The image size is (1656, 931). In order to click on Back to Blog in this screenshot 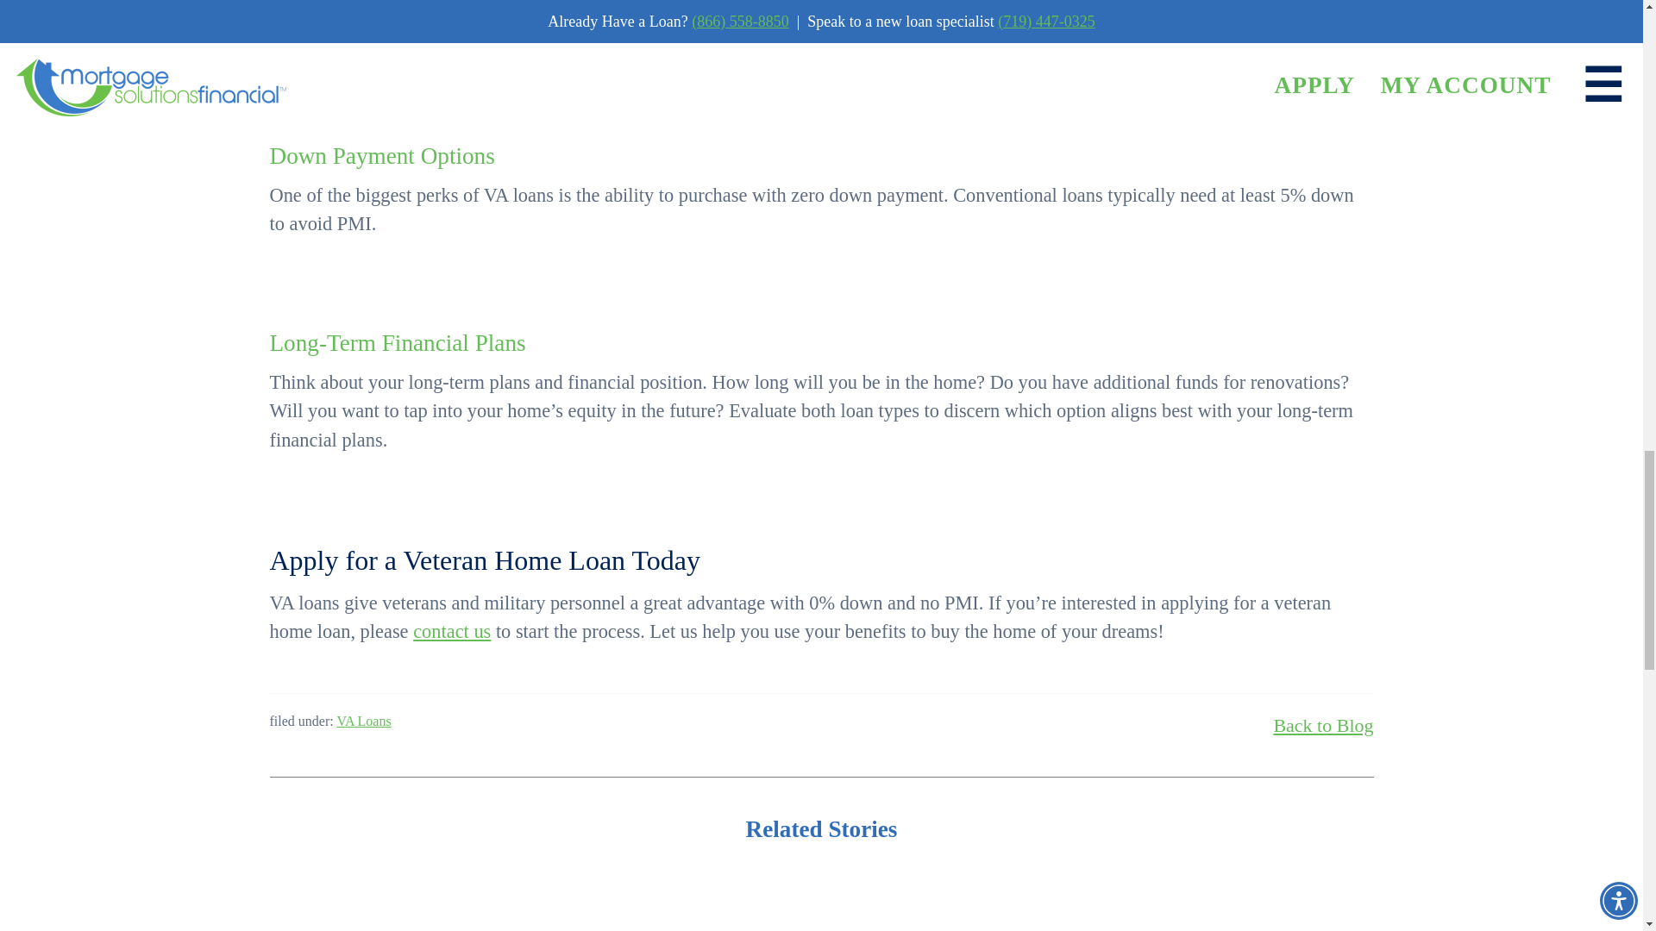, I will do `click(1323, 725)`.